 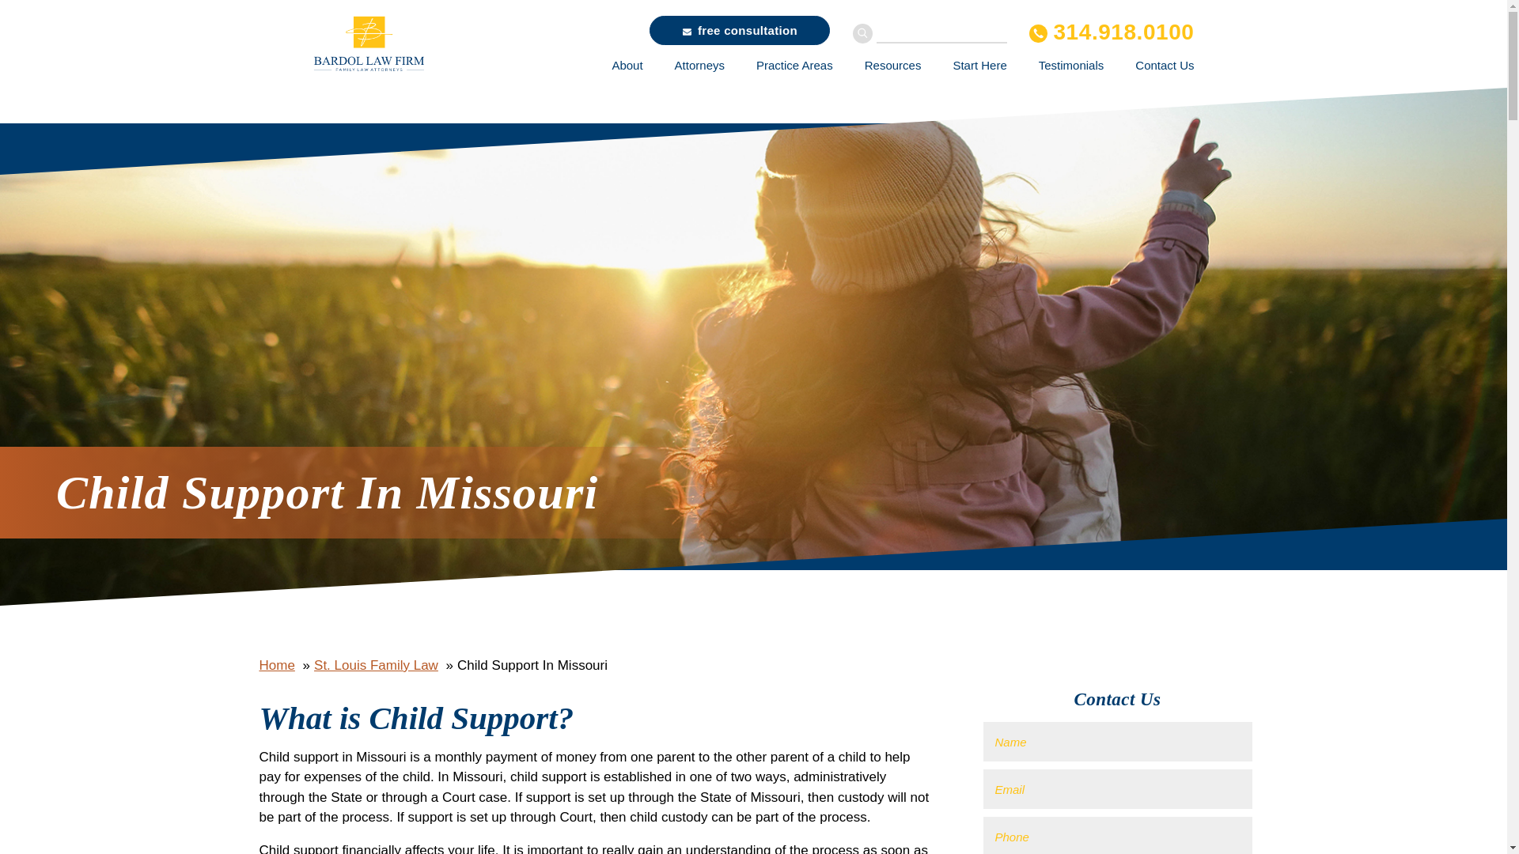 What do you see at coordinates (431, 46) in the screenshot?
I see `Bardol Law Firm` at bounding box center [431, 46].